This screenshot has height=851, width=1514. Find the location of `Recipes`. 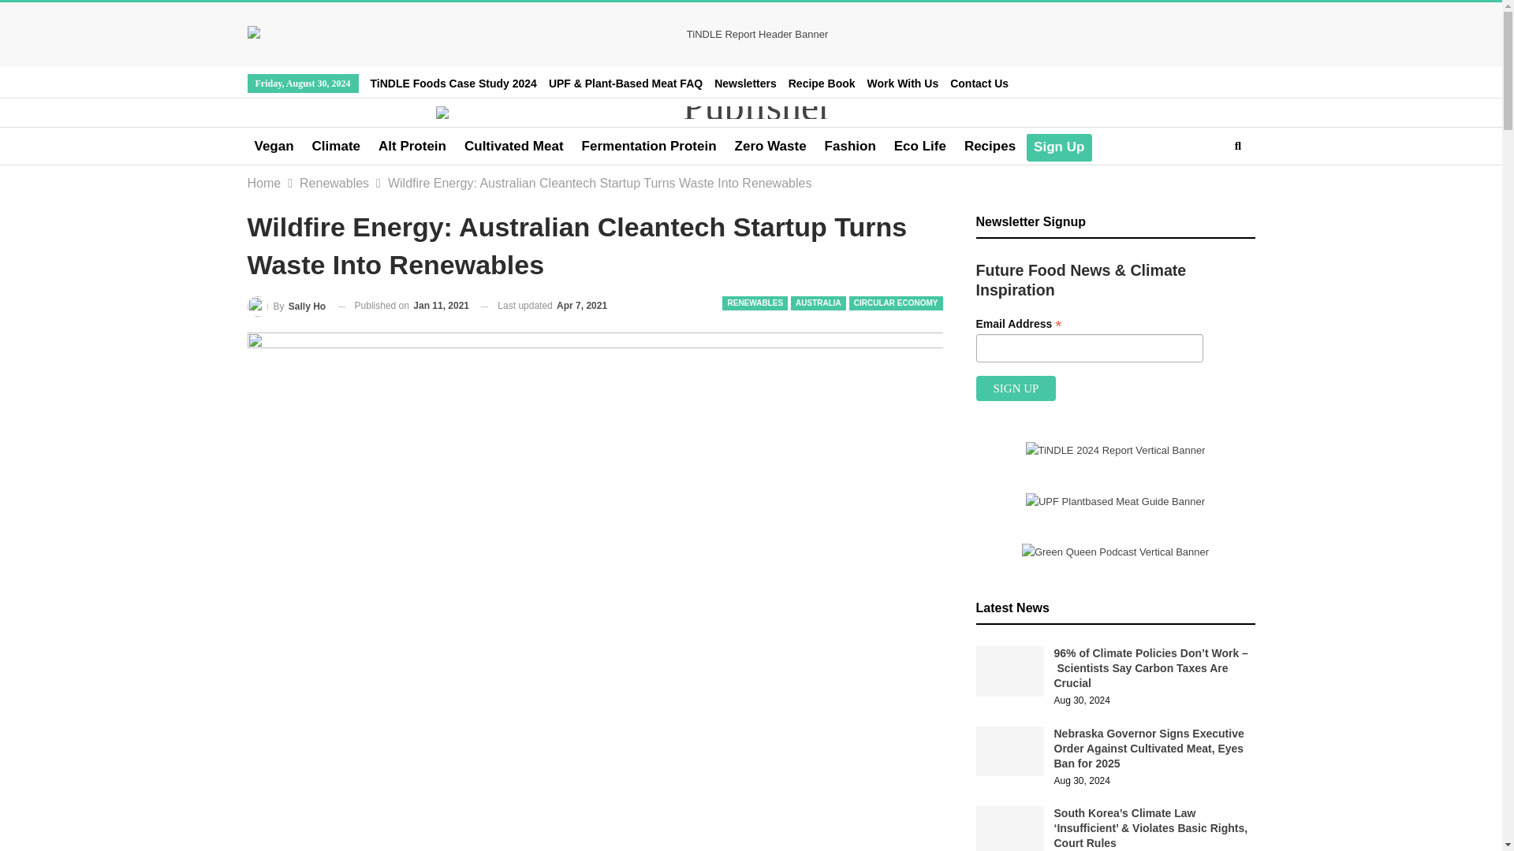

Recipes is located at coordinates (990, 147).